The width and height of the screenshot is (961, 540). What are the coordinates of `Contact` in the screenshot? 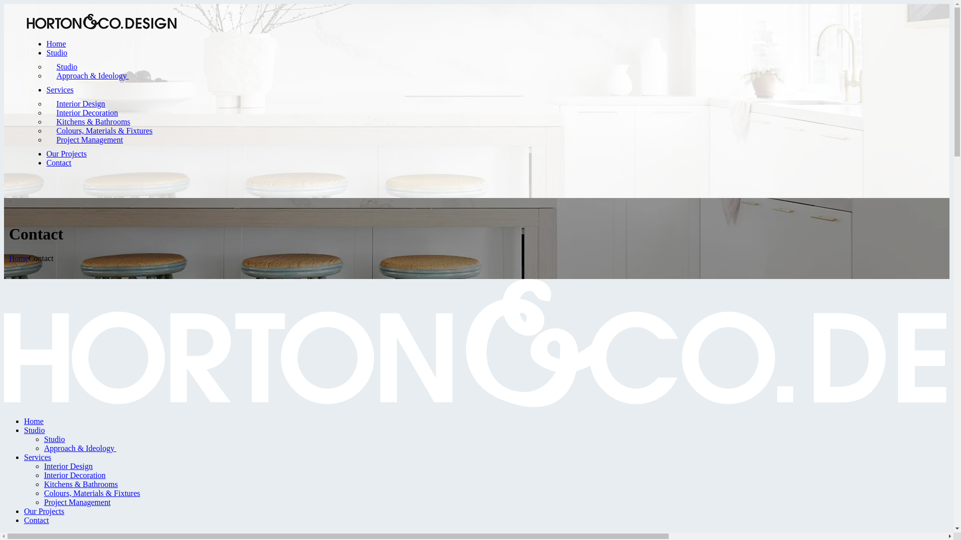 It's located at (37, 520).